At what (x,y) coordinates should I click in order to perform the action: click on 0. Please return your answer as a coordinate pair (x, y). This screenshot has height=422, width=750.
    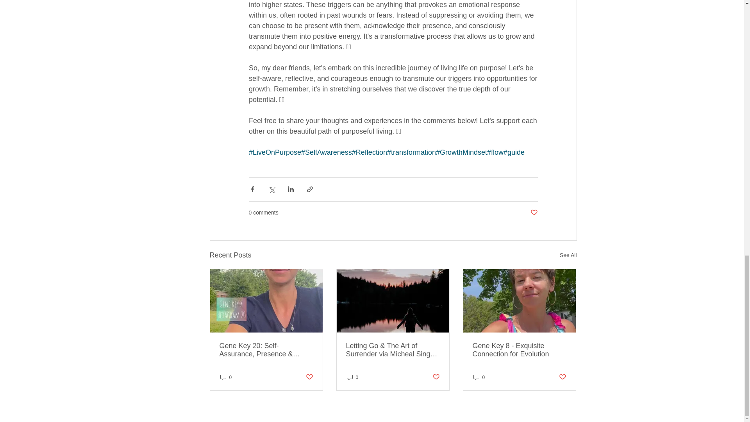
    Looking at the image, I should click on (479, 377).